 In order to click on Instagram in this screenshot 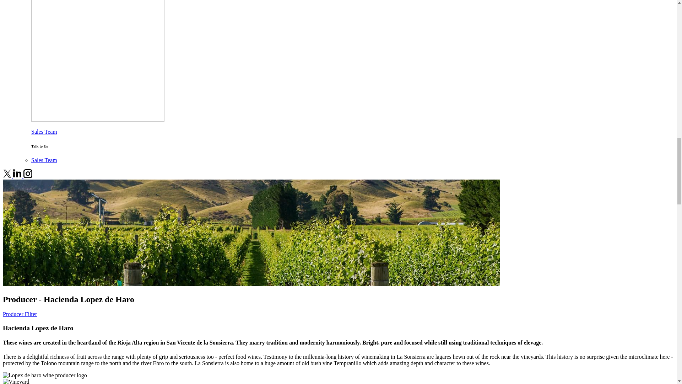, I will do `click(28, 174)`.